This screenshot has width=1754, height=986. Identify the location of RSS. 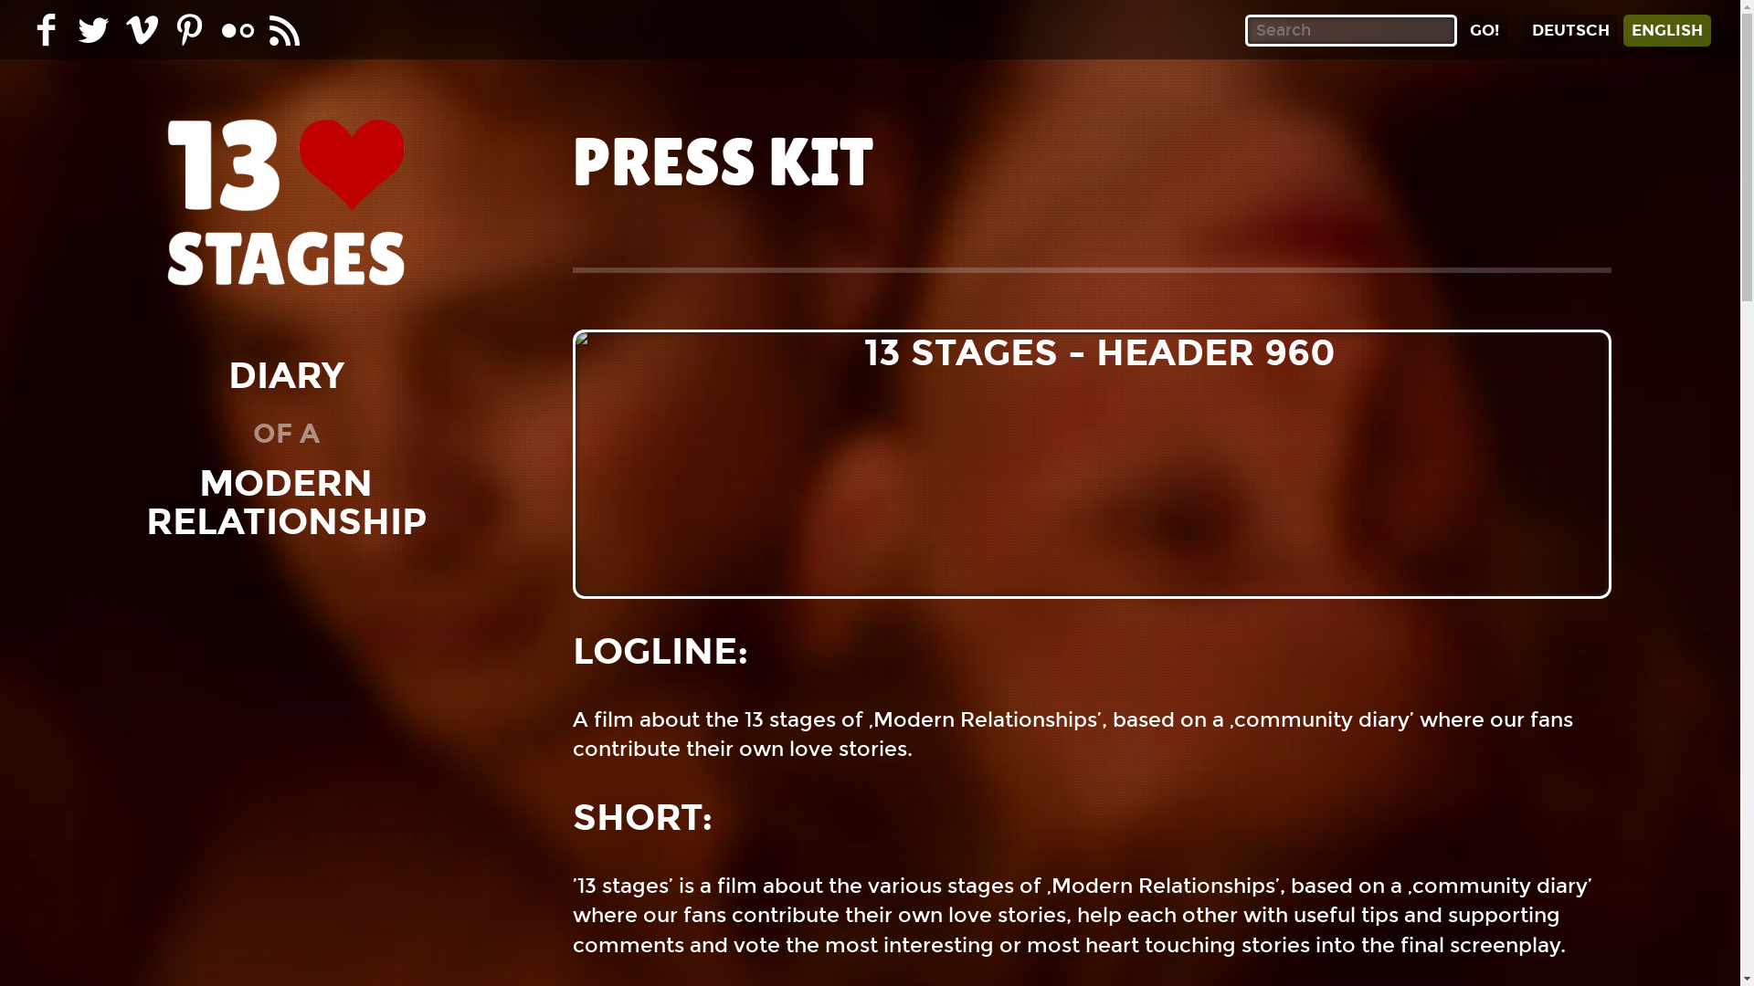
(285, 29).